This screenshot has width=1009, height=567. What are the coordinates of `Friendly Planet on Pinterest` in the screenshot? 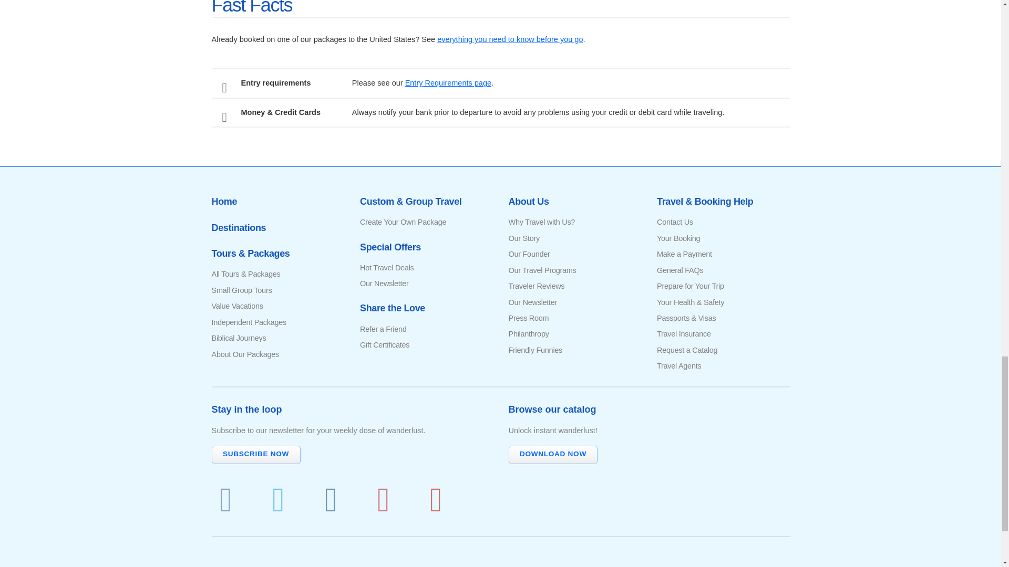 It's located at (383, 497).